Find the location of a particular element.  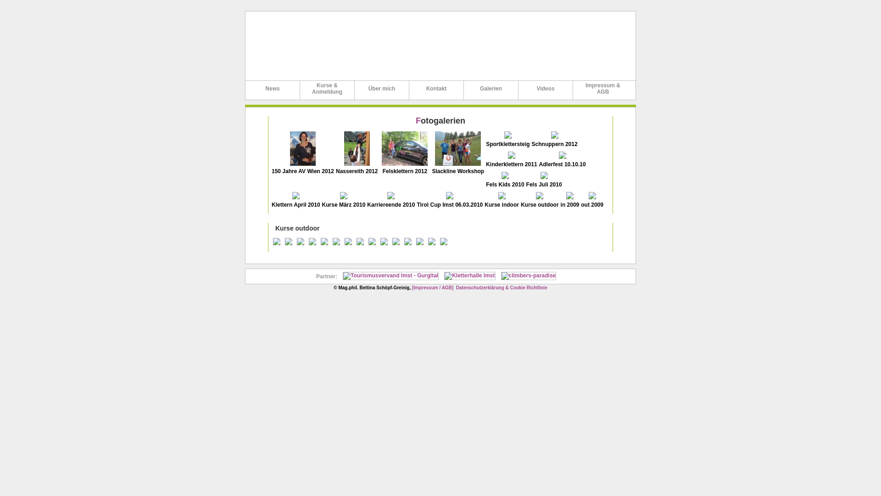

Klettern April 2010 is located at coordinates (296, 202).